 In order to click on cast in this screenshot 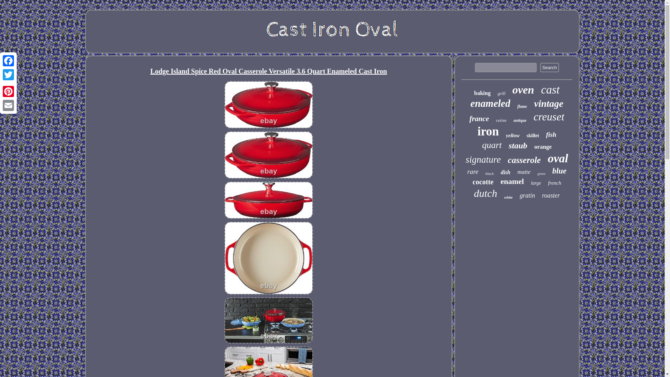, I will do `click(550, 90)`.